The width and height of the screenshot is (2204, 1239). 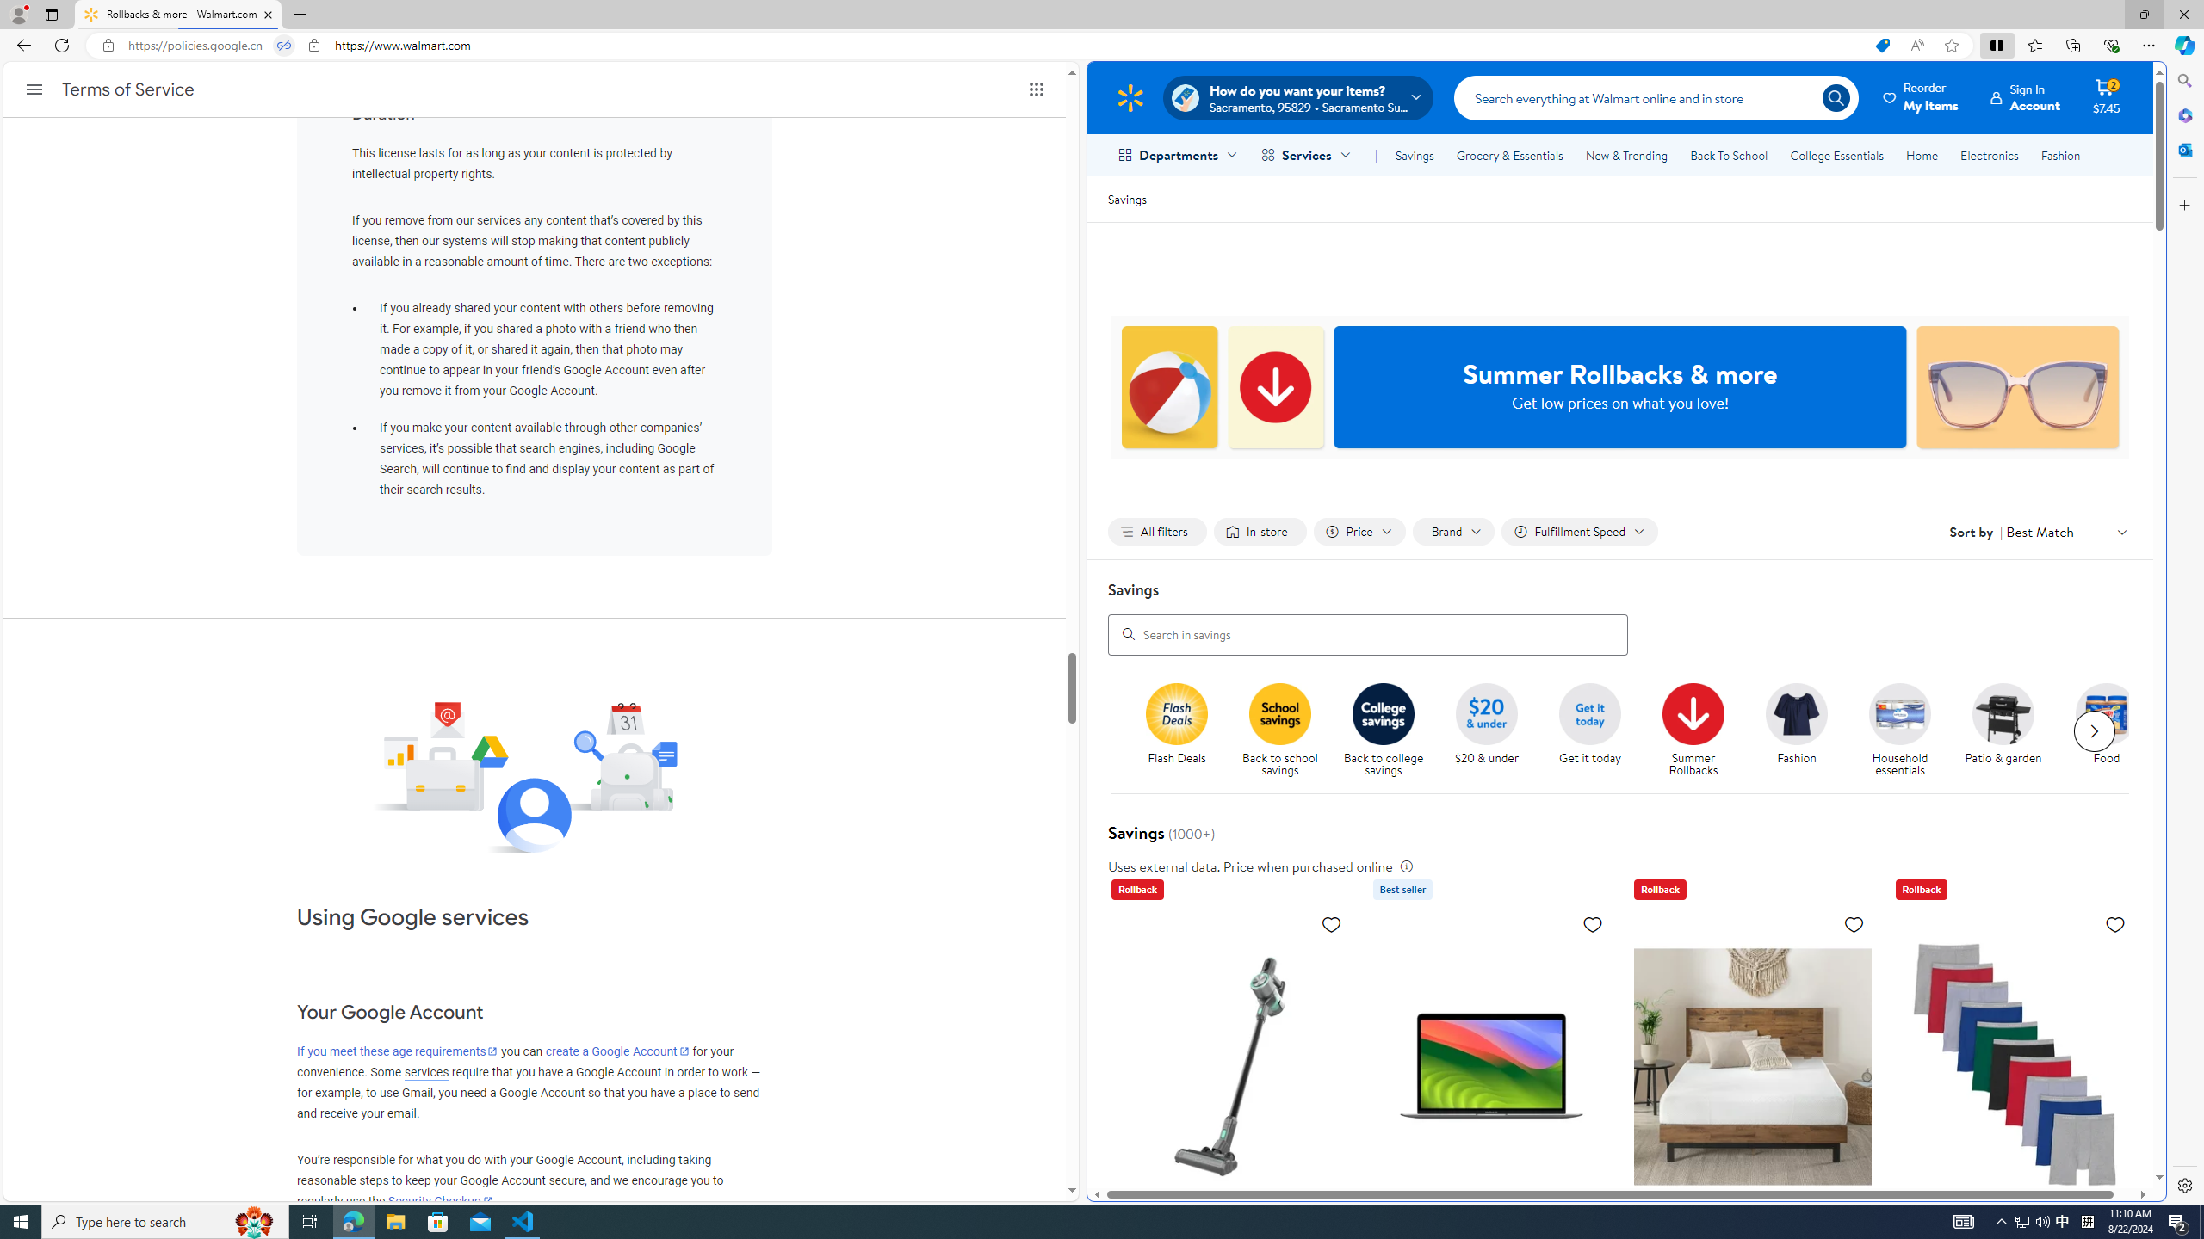 What do you see at coordinates (1488, 713) in the screenshot?
I see `$20 and under` at bounding box center [1488, 713].